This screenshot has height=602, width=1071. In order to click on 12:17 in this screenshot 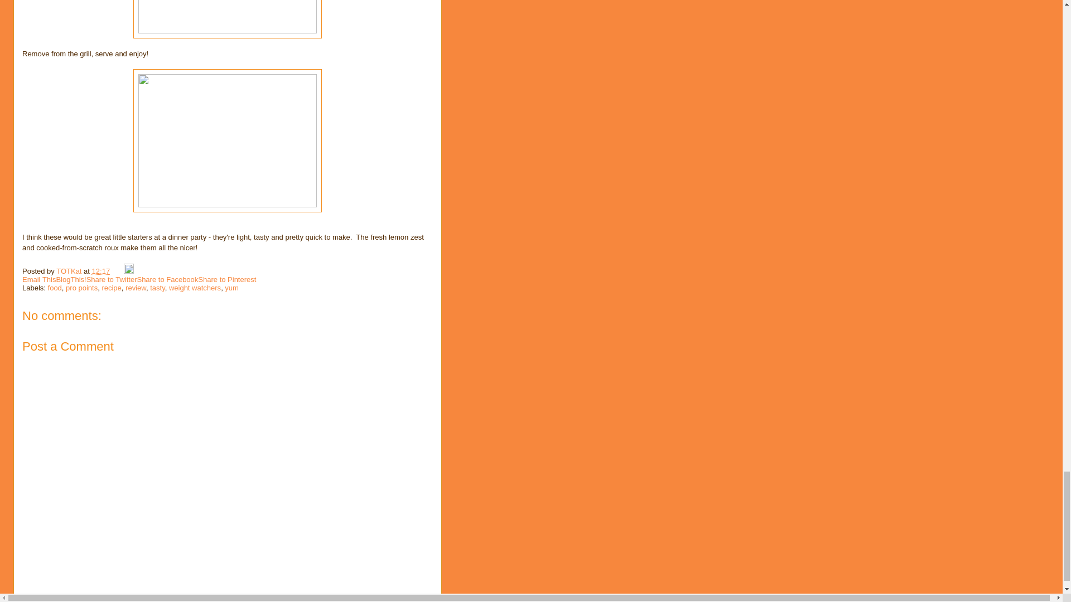, I will do `click(101, 271)`.